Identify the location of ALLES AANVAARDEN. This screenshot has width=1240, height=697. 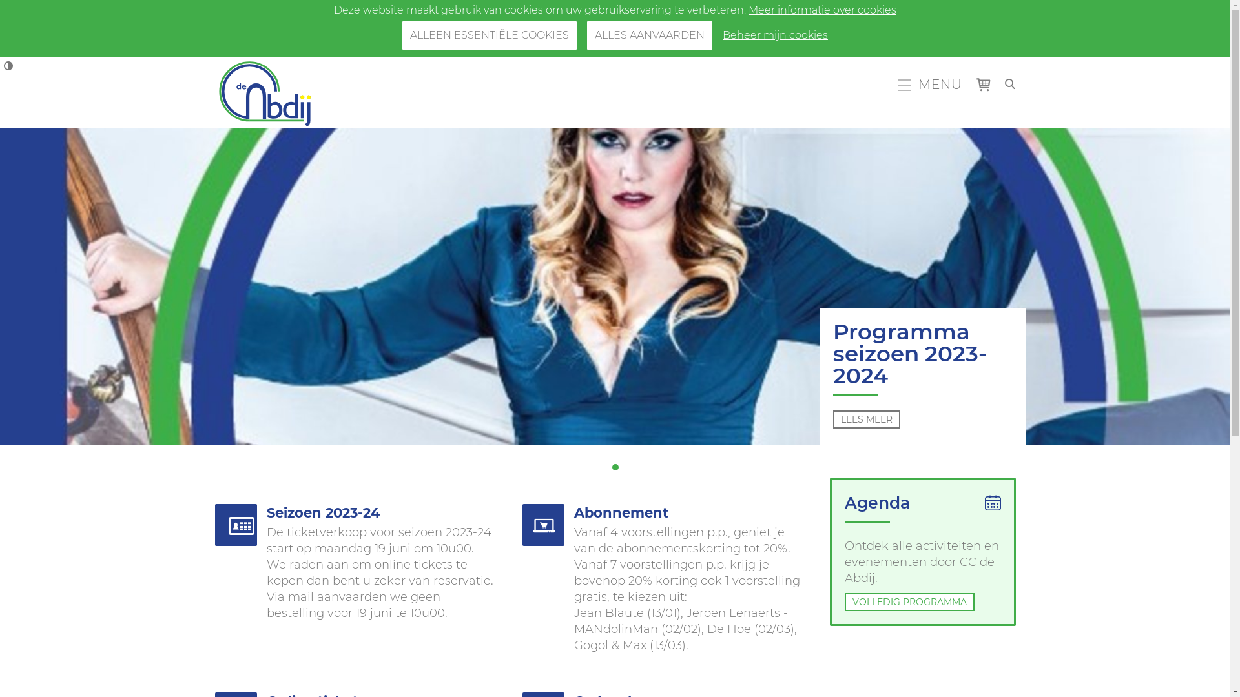
(650, 35).